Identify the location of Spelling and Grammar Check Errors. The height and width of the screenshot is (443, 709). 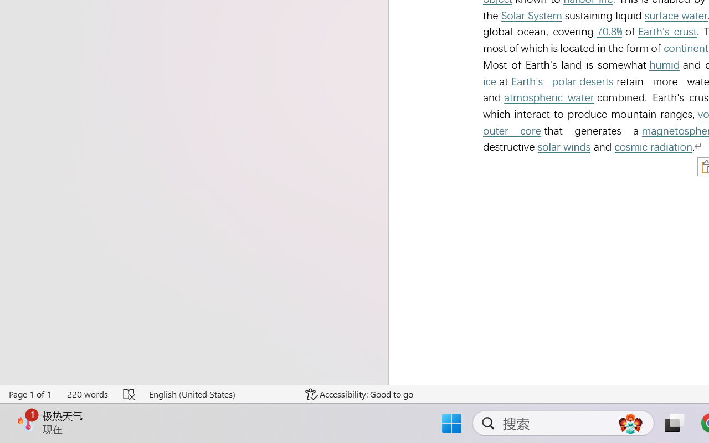
(130, 394).